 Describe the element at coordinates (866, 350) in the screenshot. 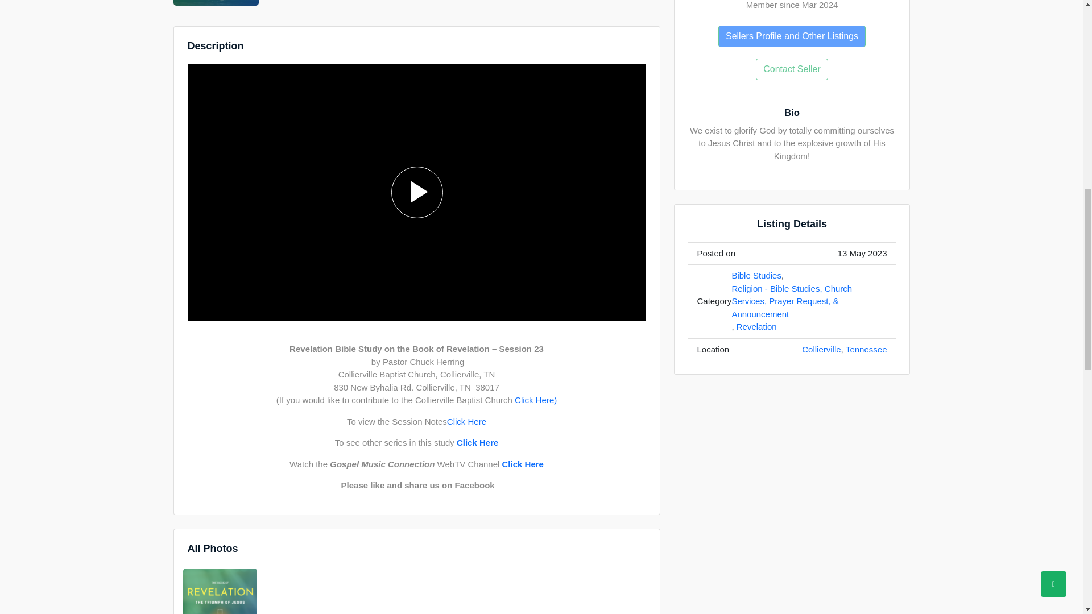

I see `Tennessee` at that location.